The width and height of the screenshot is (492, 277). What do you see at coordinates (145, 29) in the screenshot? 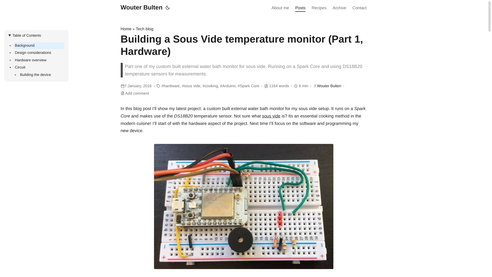
I see `Tech blog` at bounding box center [145, 29].